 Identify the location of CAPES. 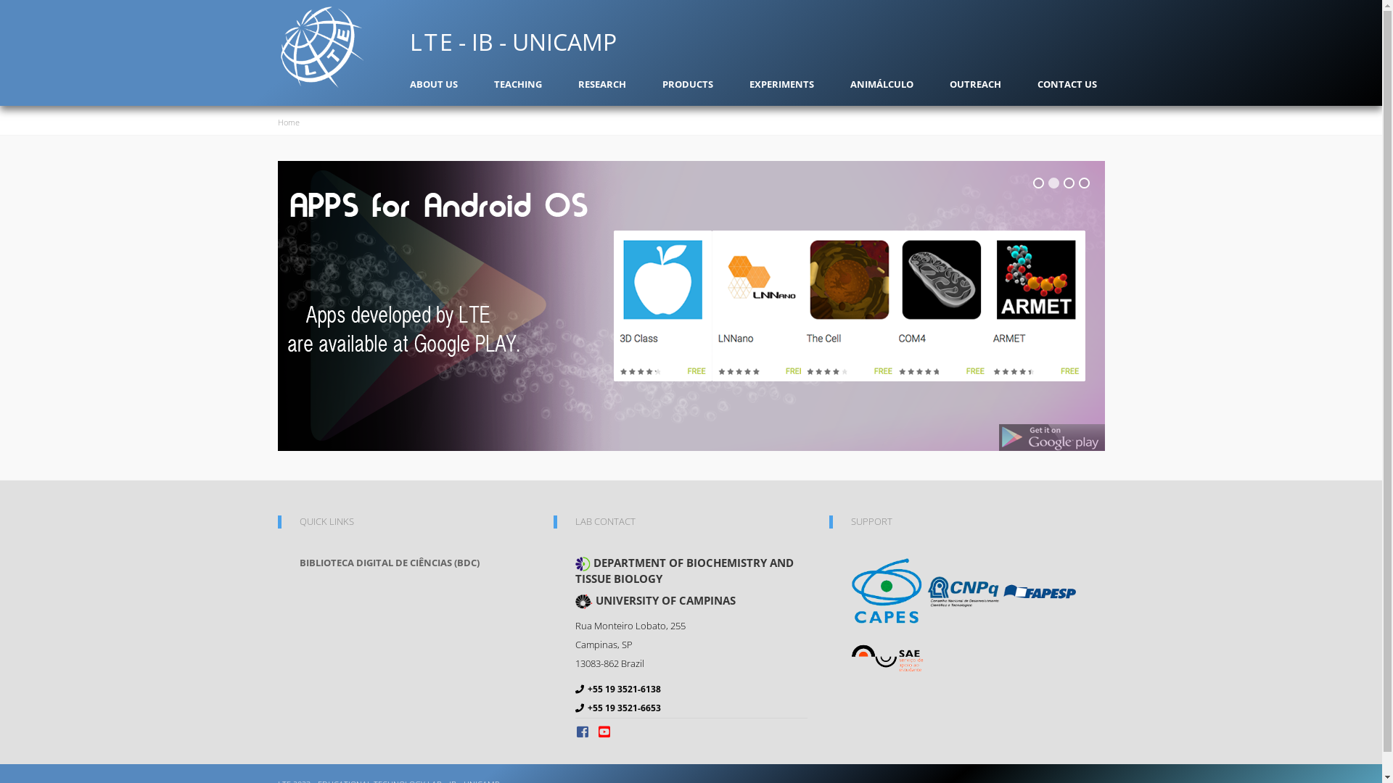
(887, 590).